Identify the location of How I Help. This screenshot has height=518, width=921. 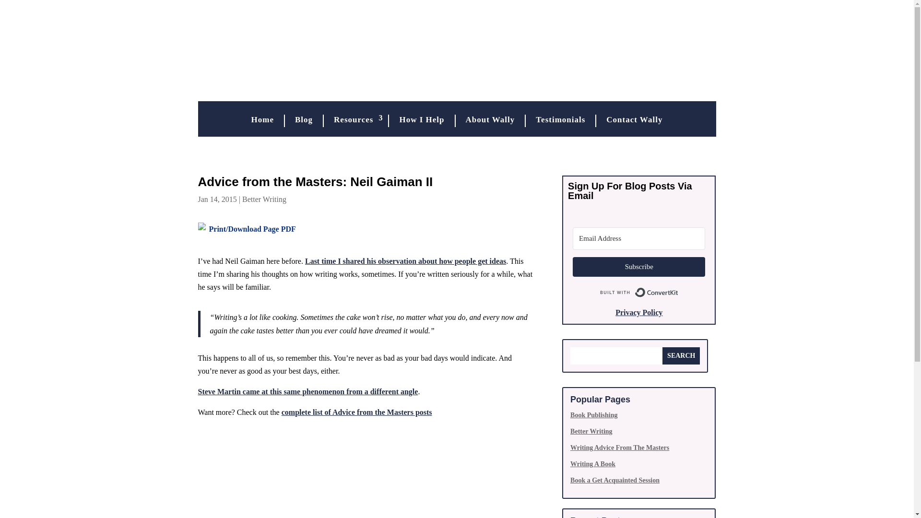
(421, 120).